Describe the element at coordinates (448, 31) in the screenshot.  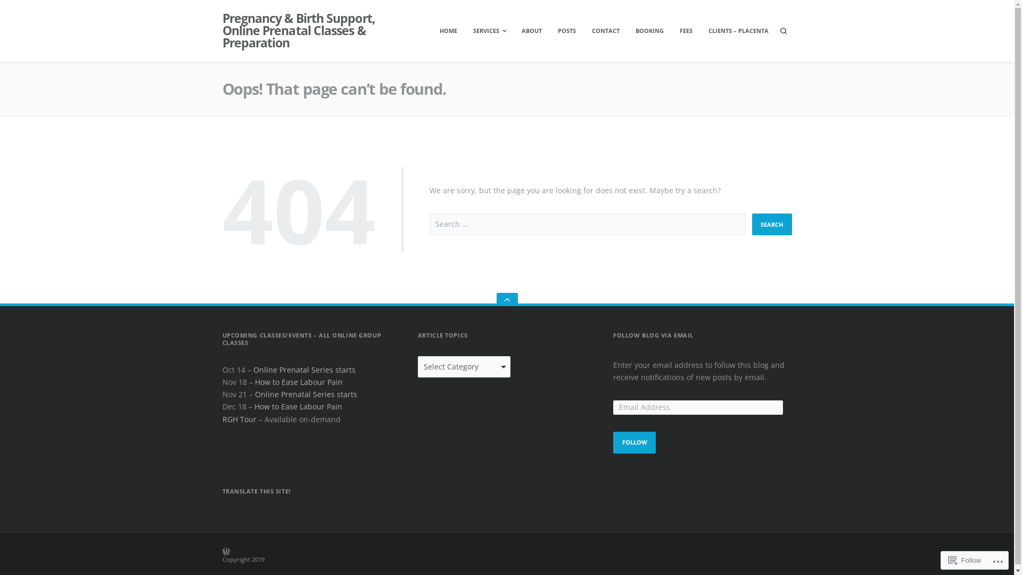
I see `HOME` at that location.